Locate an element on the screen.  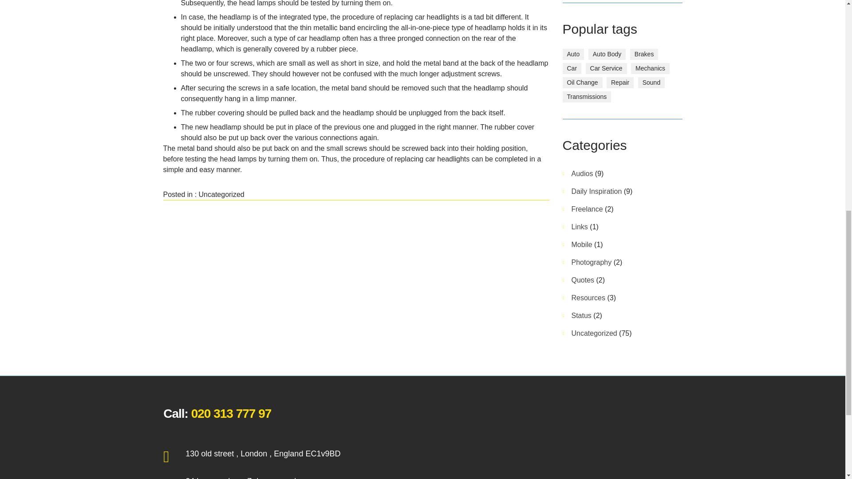
Uncategorized is located at coordinates (221, 194).